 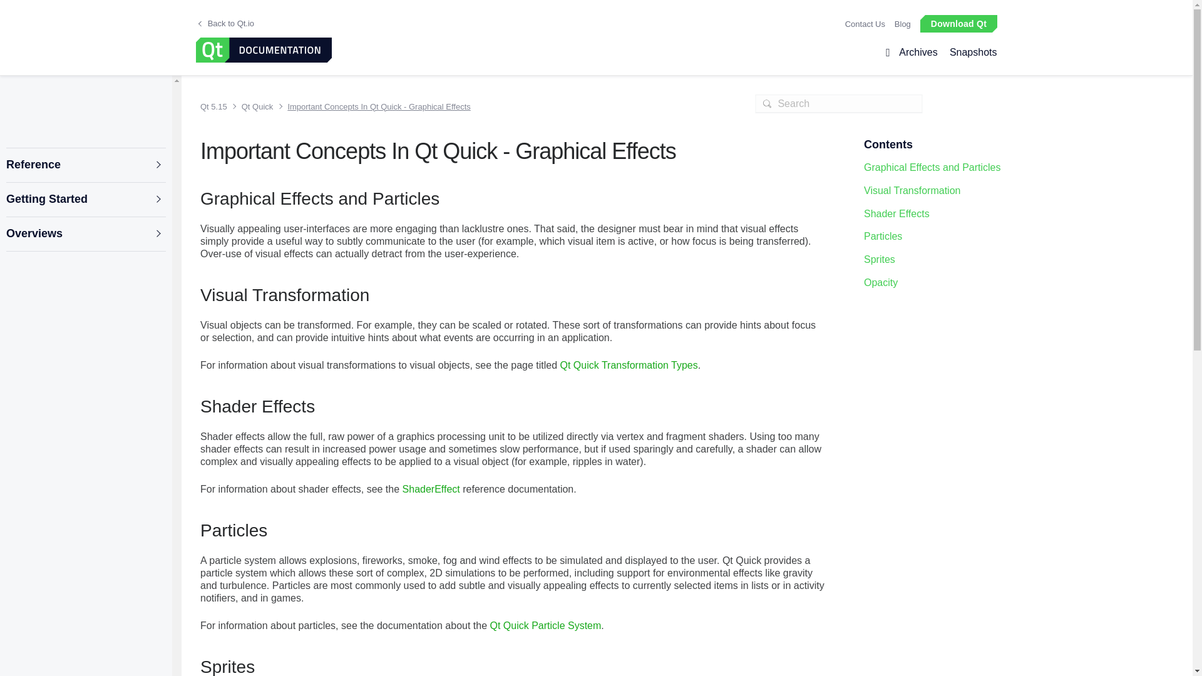 I want to click on Blog, so click(x=903, y=24).